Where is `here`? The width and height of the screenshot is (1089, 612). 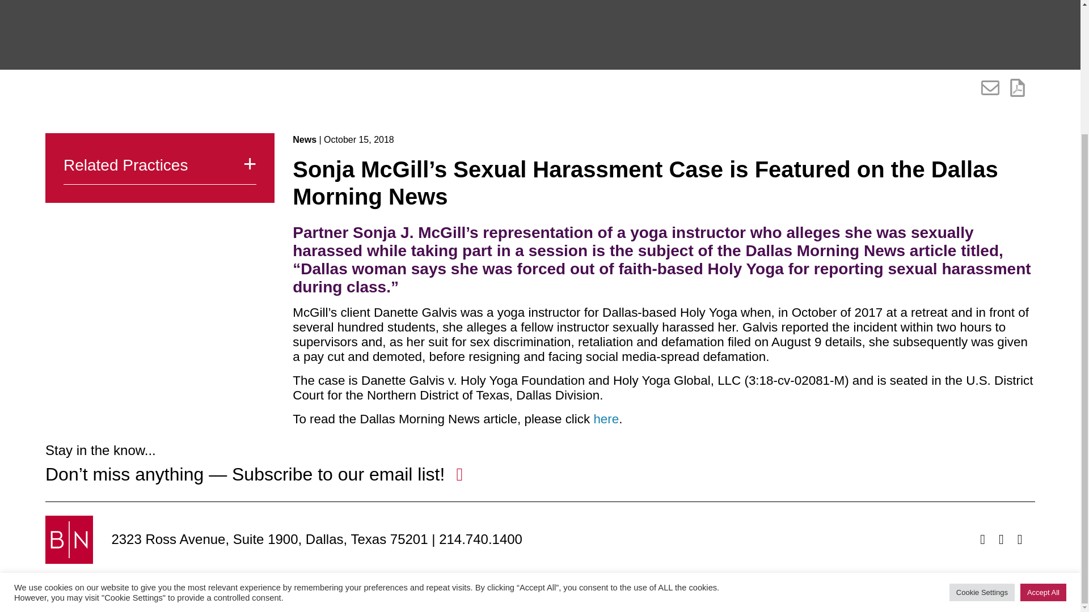 here is located at coordinates (606, 418).